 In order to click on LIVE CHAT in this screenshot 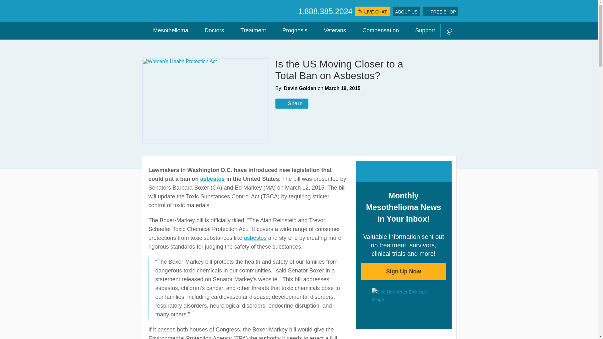, I will do `click(372, 11)`.